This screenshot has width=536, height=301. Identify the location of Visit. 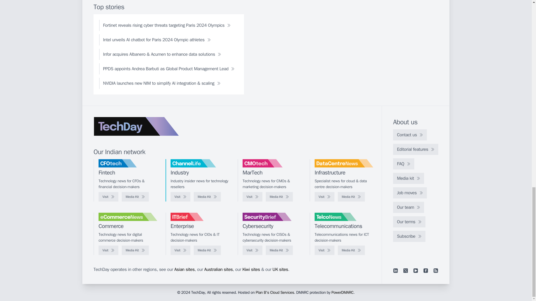
(324, 197).